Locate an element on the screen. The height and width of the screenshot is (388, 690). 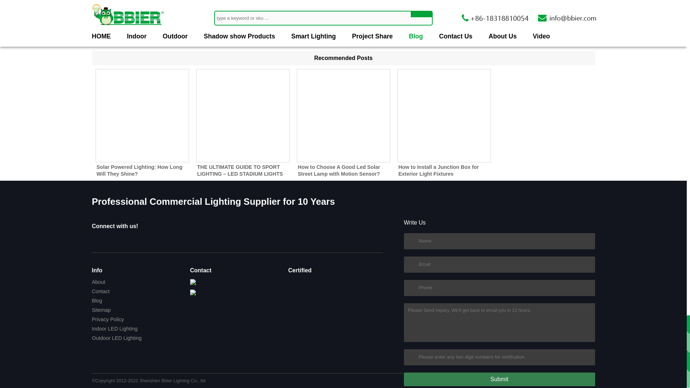
Solar Powered Lighting: How Long Will They Shine? is located at coordinates (142, 116).